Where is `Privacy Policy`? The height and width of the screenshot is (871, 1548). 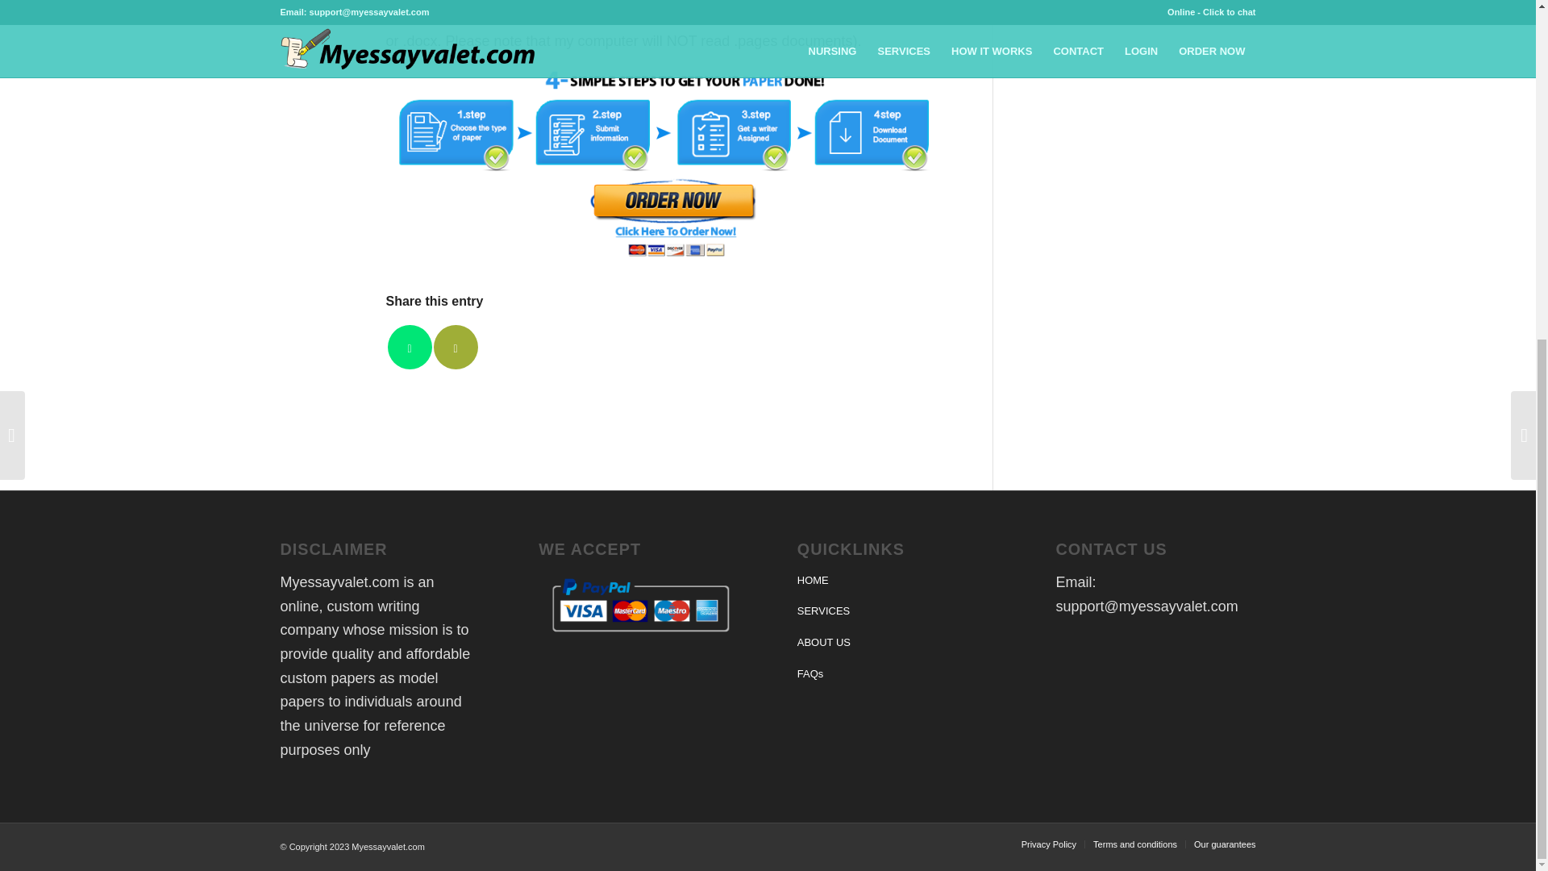 Privacy Policy is located at coordinates (1048, 844).